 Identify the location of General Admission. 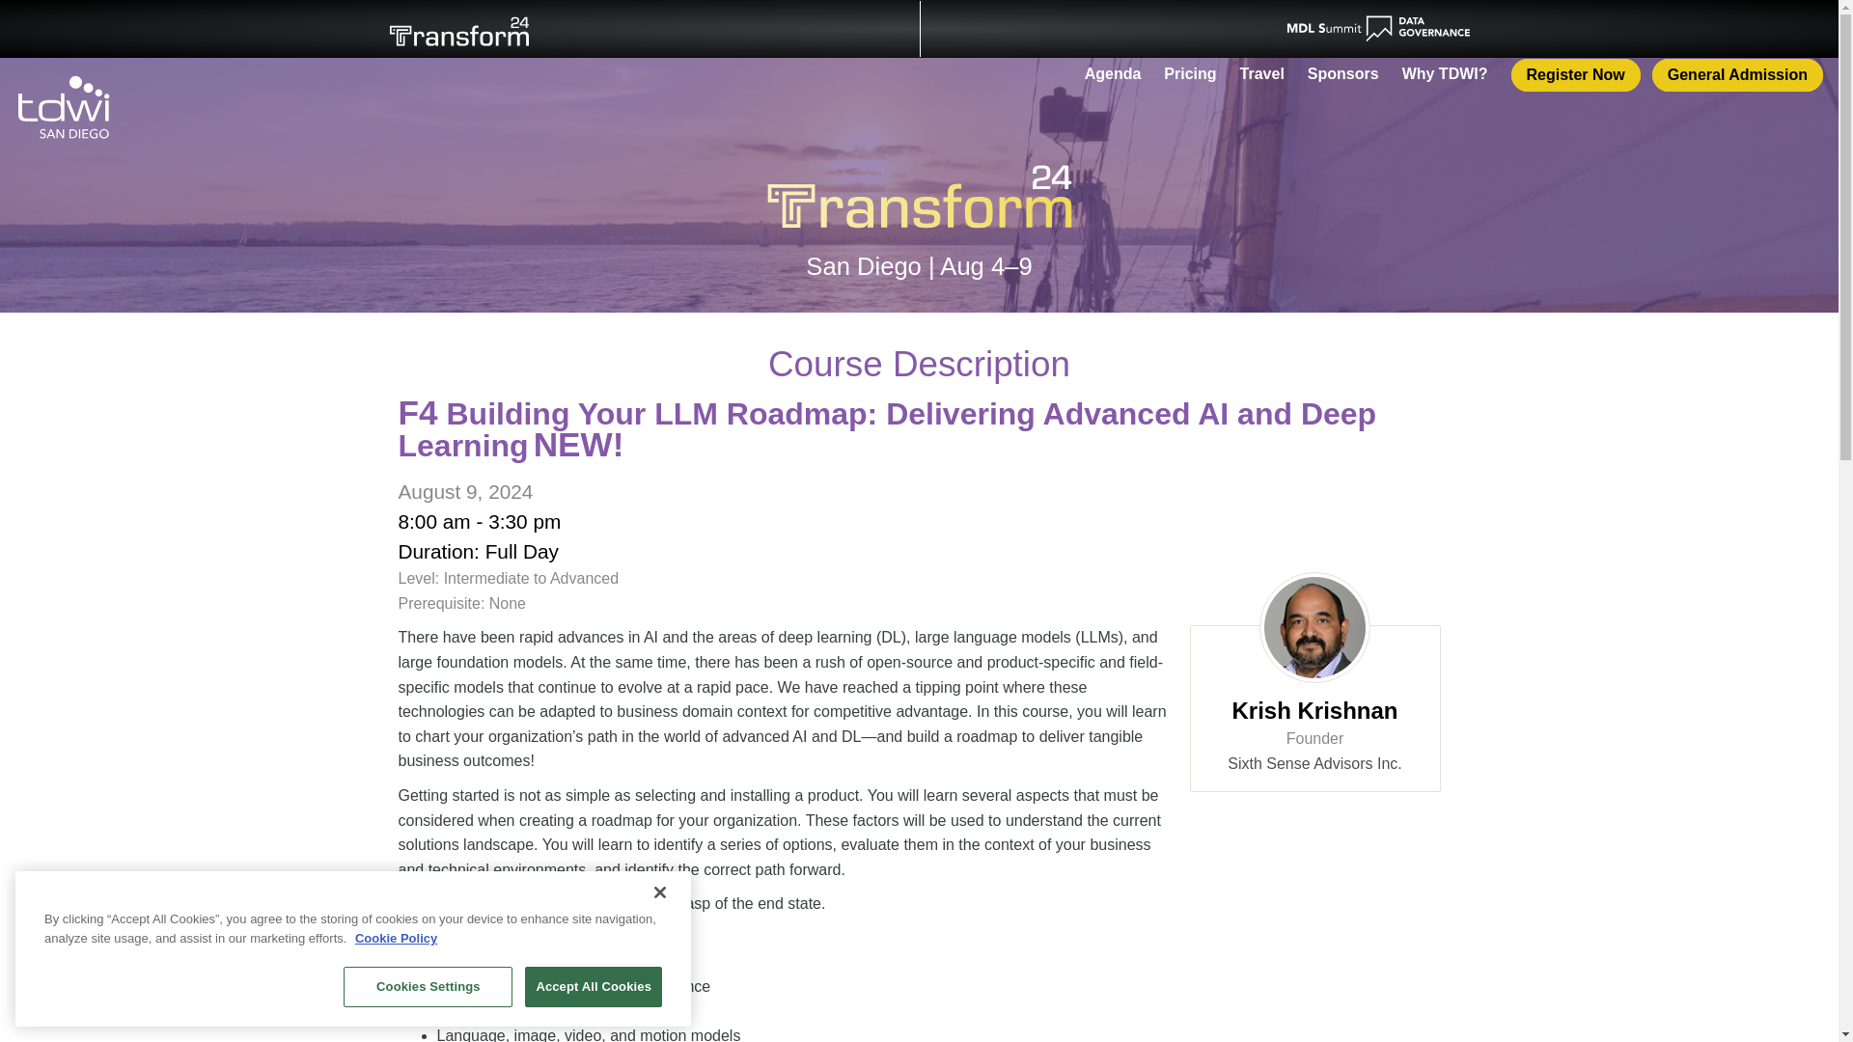
(1737, 75).